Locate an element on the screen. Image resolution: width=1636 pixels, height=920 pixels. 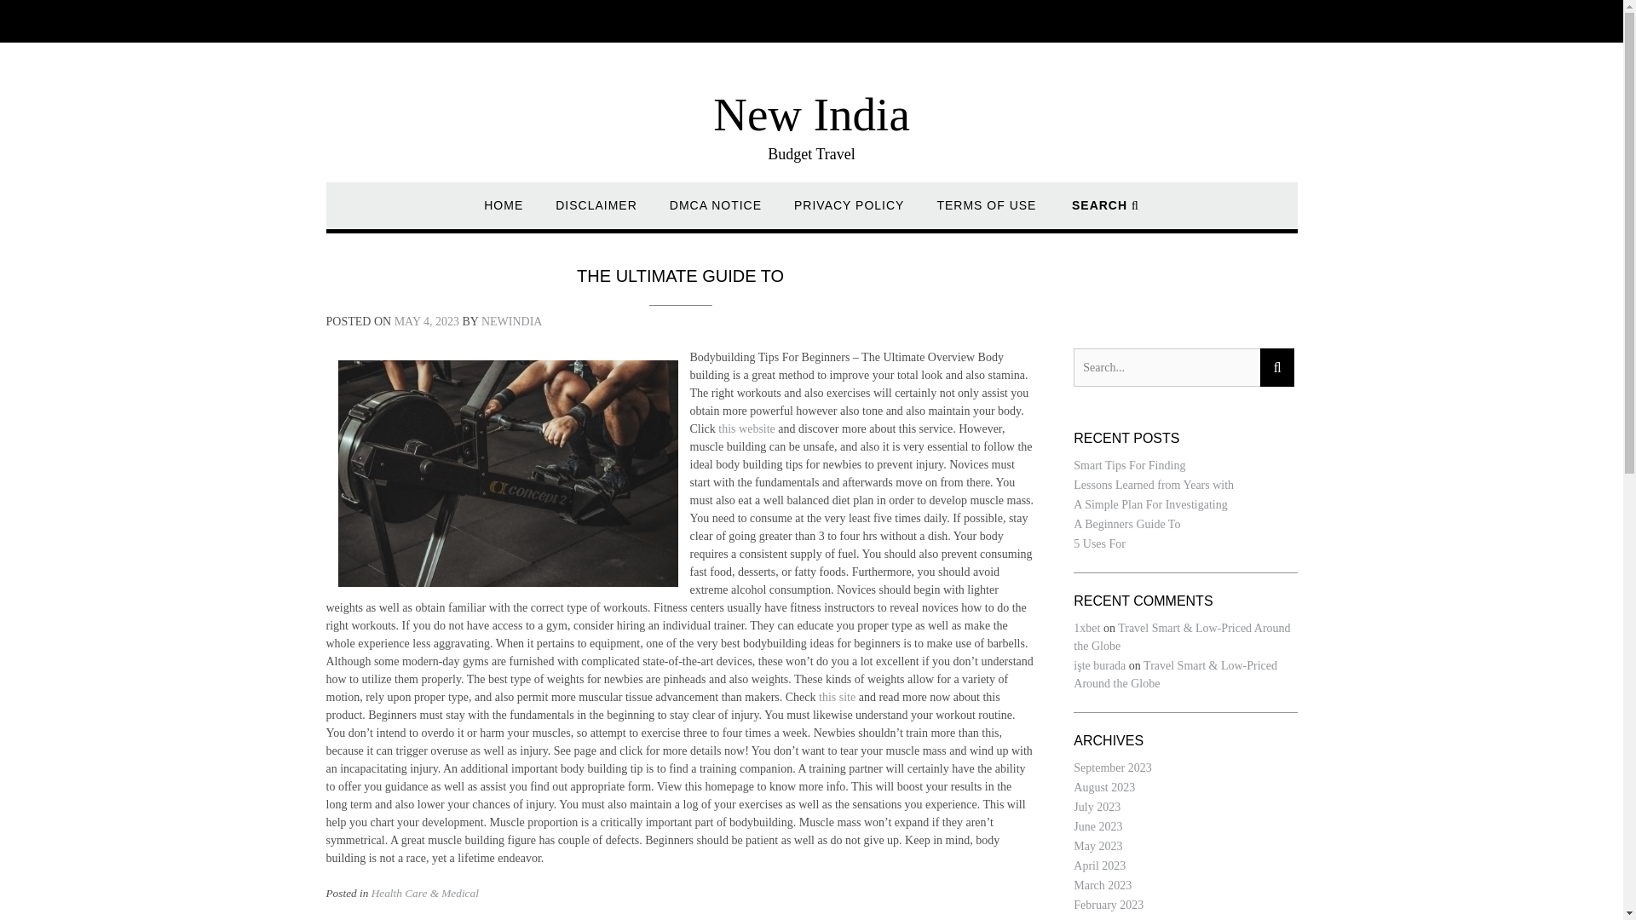
New India is located at coordinates (811, 114).